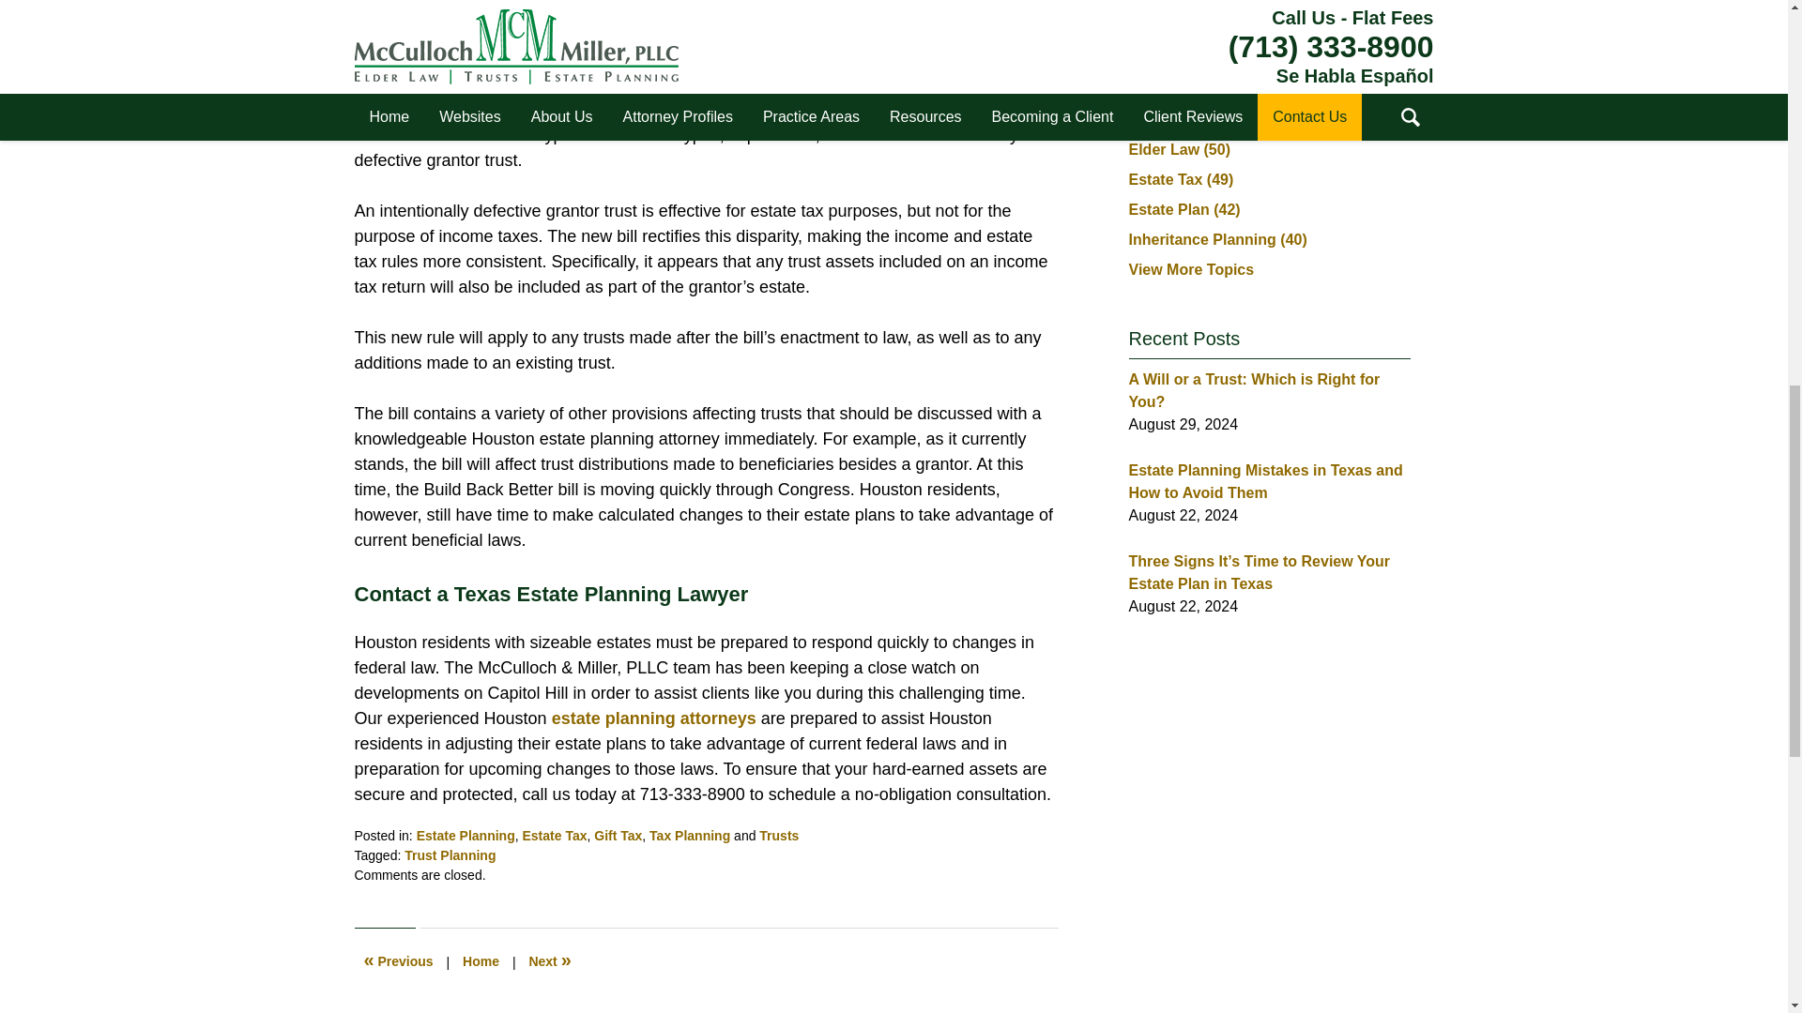 The image size is (1802, 1013). Describe the element at coordinates (554, 835) in the screenshot. I see `View all posts in Estate Tax` at that location.